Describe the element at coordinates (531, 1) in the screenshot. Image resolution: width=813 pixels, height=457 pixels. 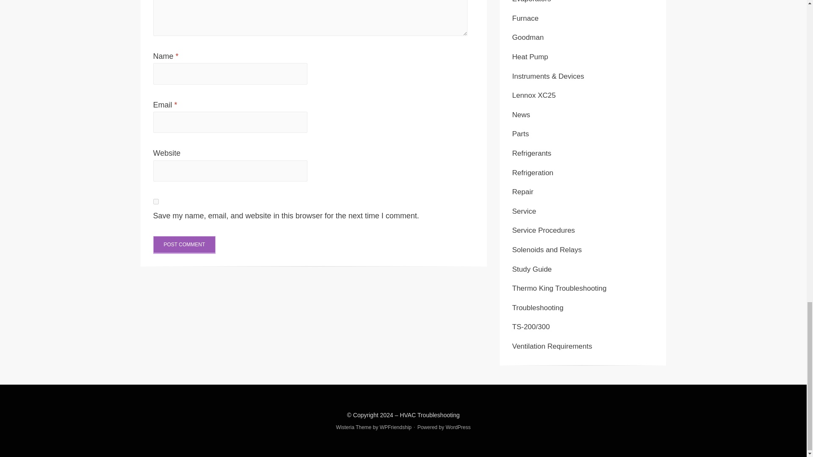
I see `Evaporators` at that location.